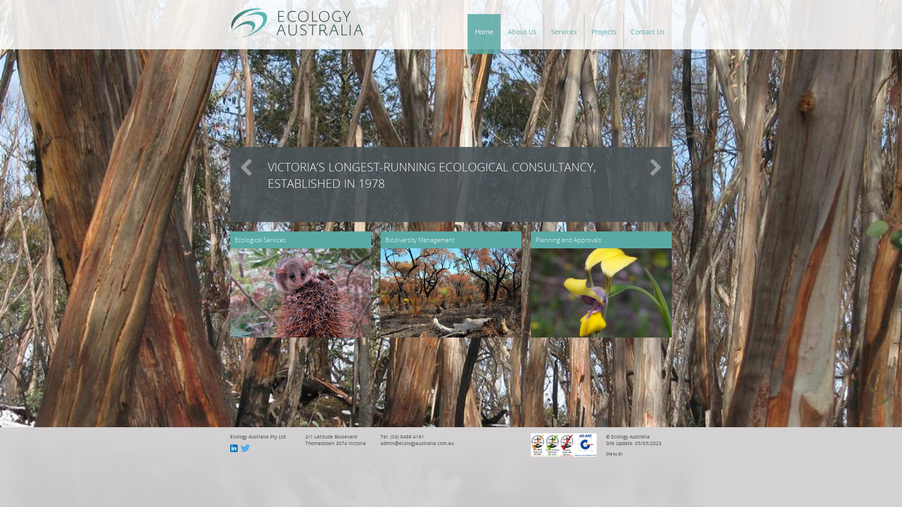 The height and width of the screenshot is (507, 902). Describe the element at coordinates (564, 32) in the screenshot. I see `Services` at that location.